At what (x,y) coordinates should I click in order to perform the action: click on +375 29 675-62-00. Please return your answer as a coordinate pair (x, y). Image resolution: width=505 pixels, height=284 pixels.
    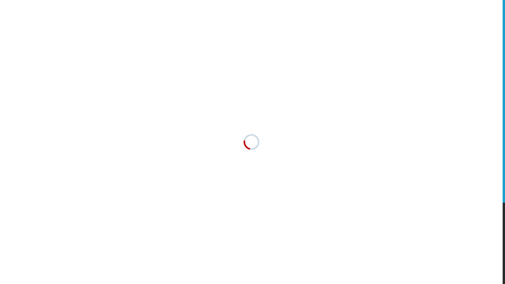
    Looking at the image, I should click on (382, 34).